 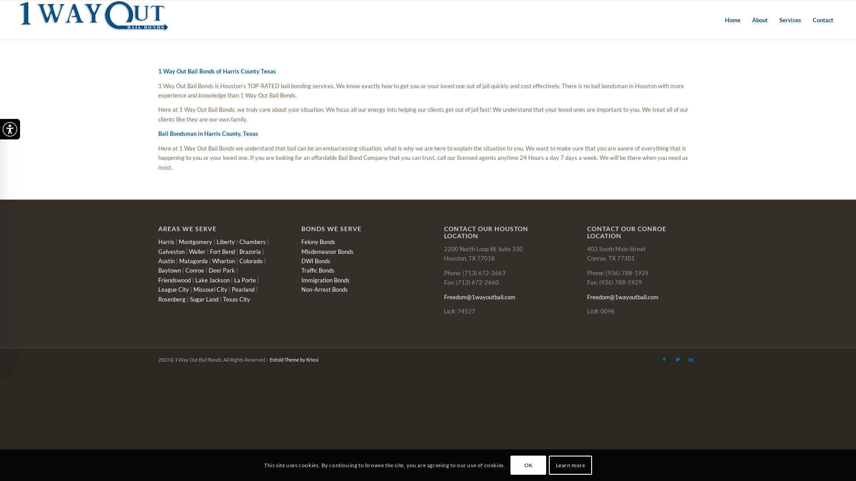 I want to click on Conroe, so click(x=195, y=270).